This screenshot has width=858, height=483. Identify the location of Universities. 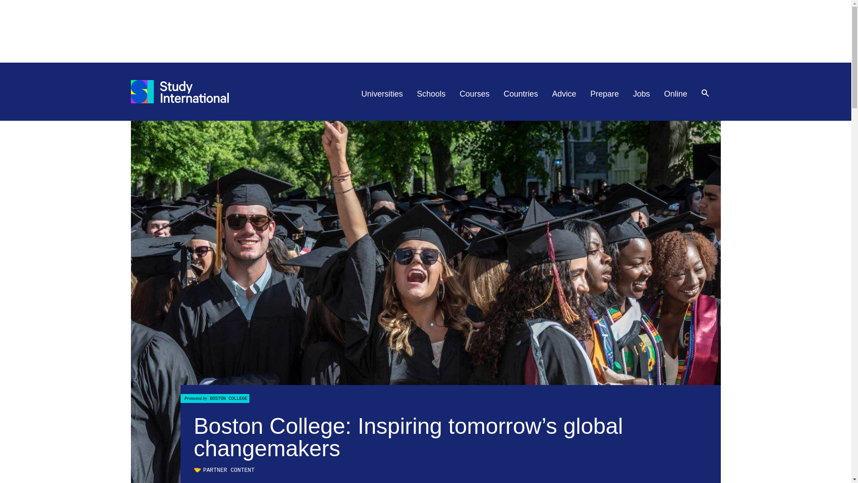
(382, 94).